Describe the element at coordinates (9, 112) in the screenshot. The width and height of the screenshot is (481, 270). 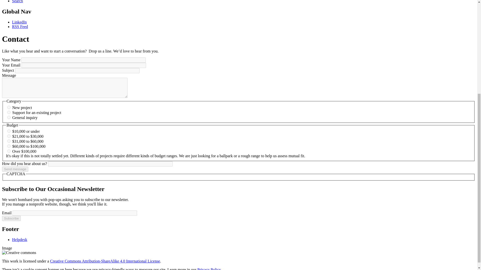
I see `Support for an existing project` at that location.